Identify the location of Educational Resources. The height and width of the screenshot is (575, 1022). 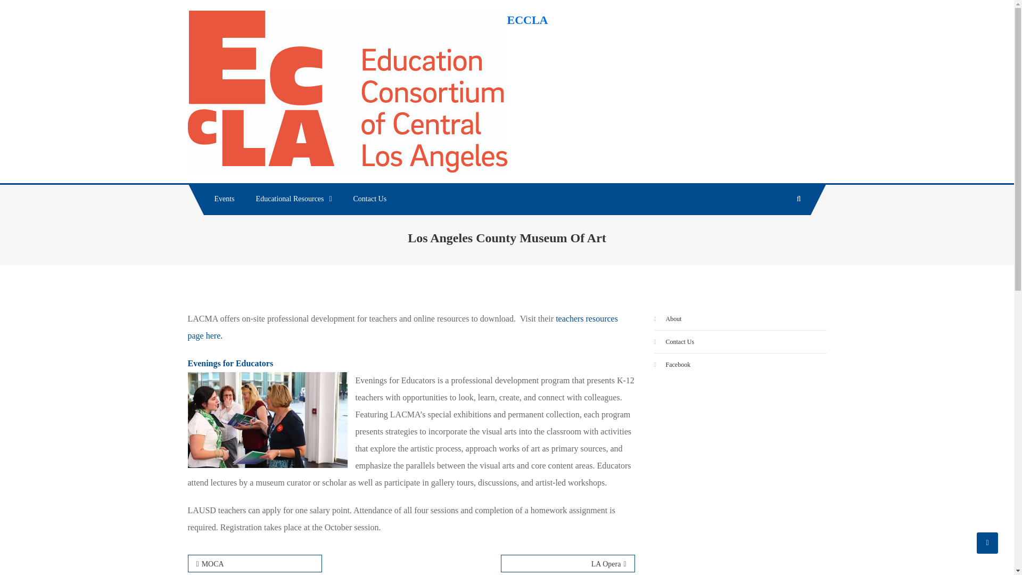
(294, 199).